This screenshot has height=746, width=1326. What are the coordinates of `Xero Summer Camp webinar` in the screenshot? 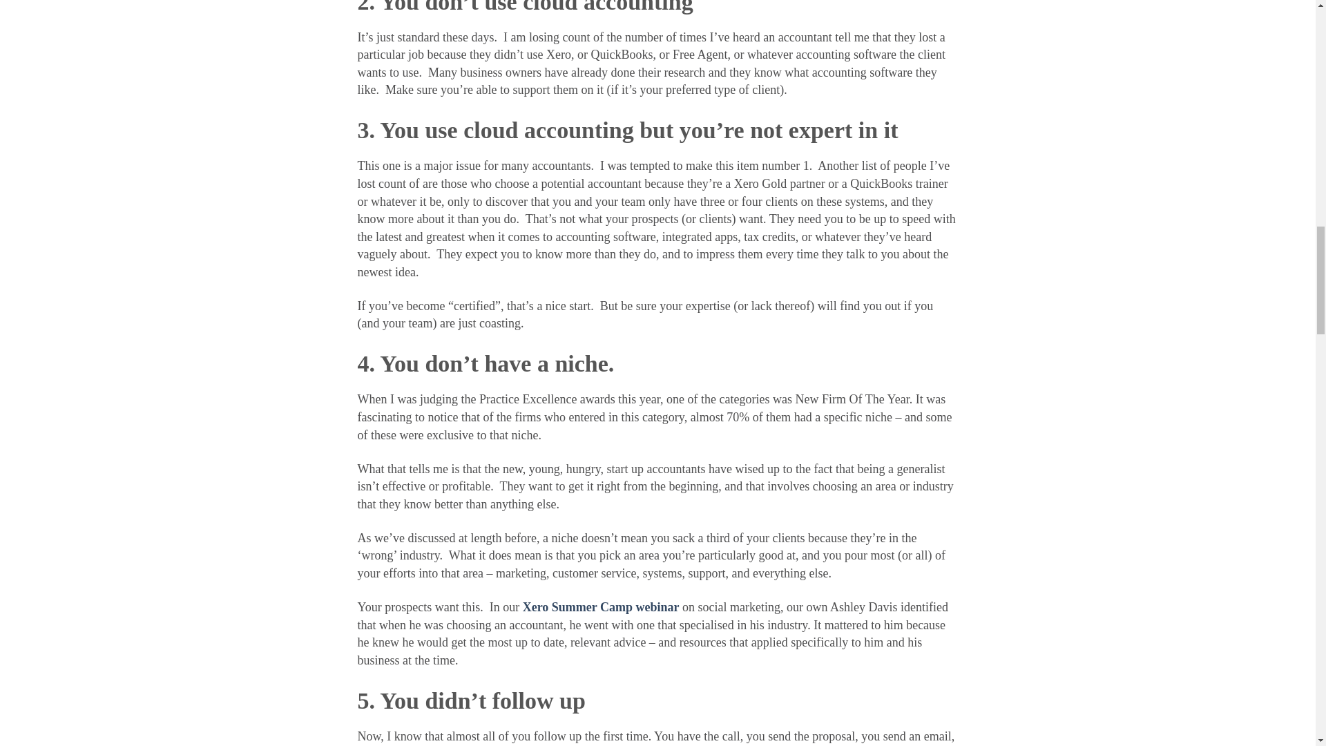 It's located at (601, 606).